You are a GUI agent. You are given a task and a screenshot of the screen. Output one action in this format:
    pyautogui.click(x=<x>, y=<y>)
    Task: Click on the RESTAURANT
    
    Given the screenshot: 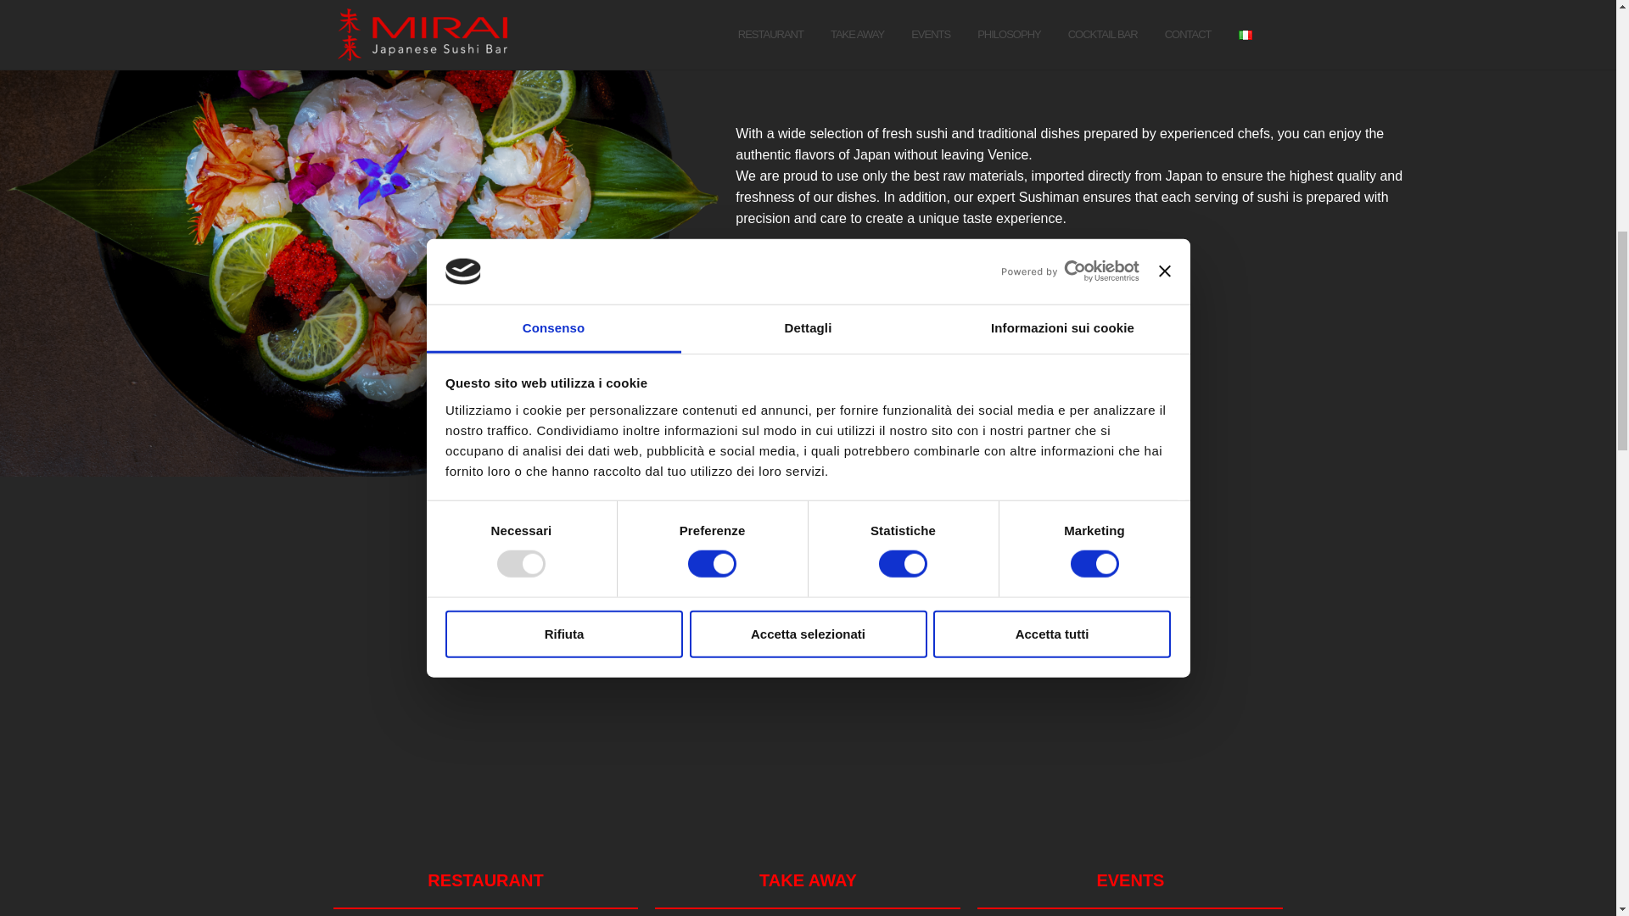 What is the action you would take?
    pyautogui.click(x=484, y=880)
    